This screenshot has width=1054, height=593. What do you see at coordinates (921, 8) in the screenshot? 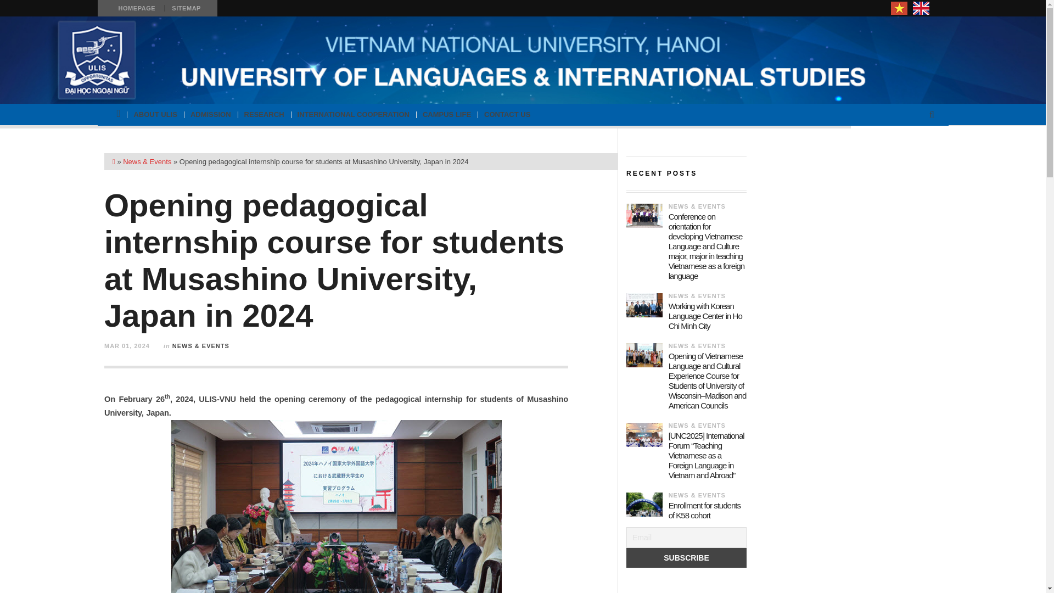
I see `English` at bounding box center [921, 8].